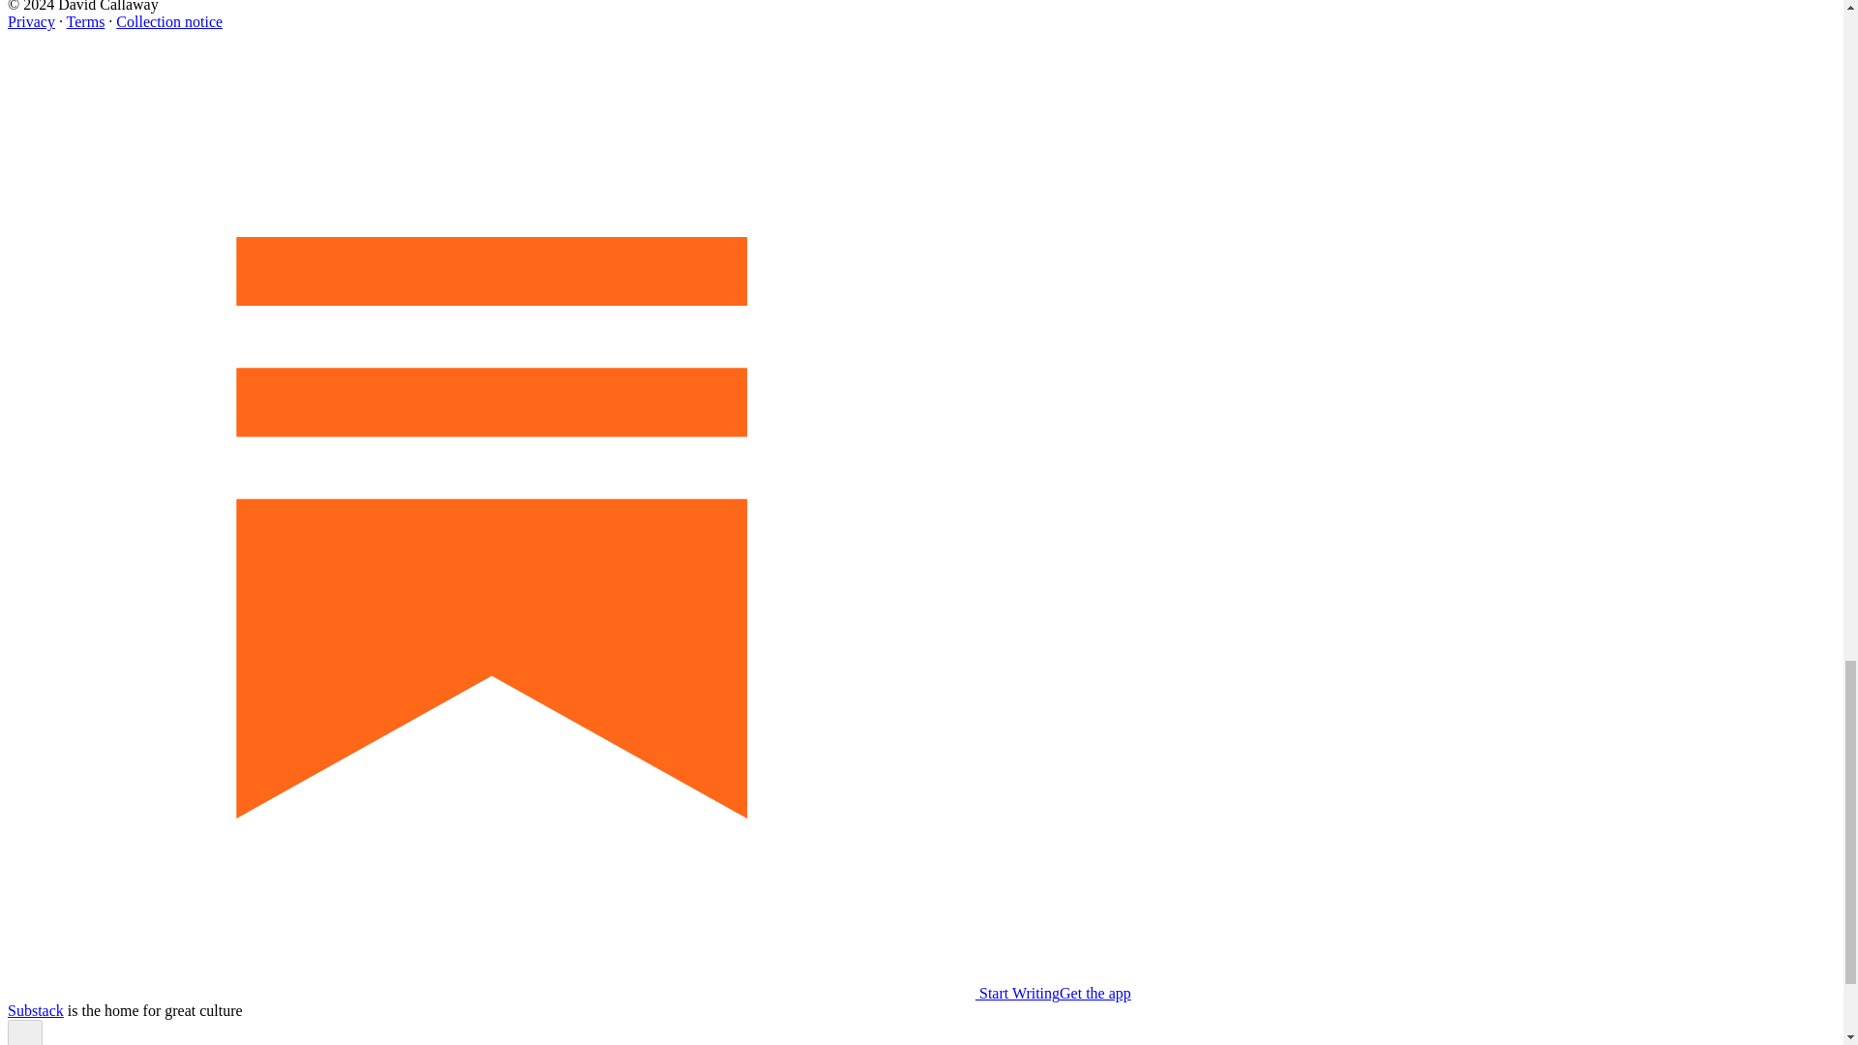 The image size is (1858, 1045). What do you see at coordinates (31, 21) in the screenshot?
I see `Privacy` at bounding box center [31, 21].